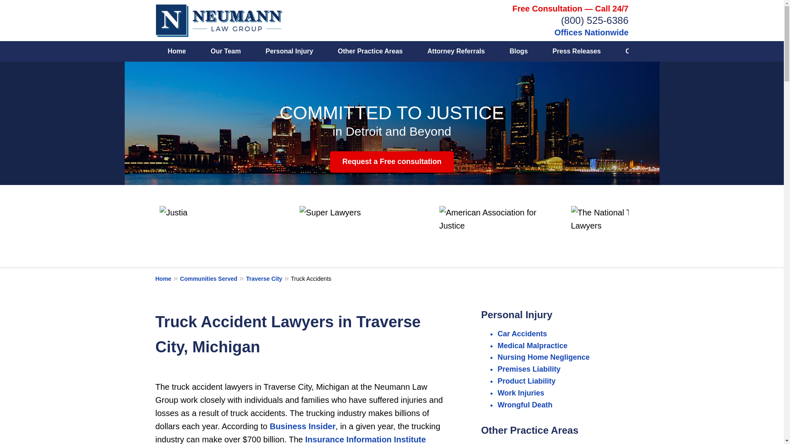 The height and width of the screenshot is (444, 790). Describe the element at coordinates (213, 278) in the screenshot. I see `Communities Served` at that location.